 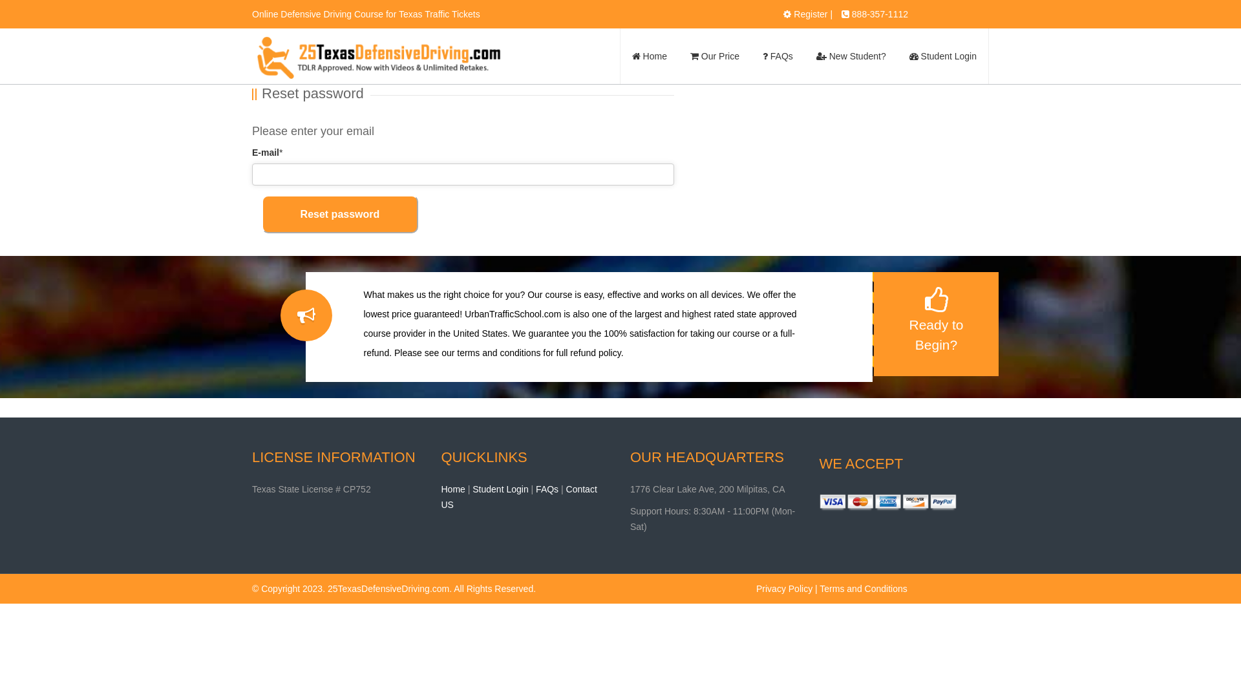 I want to click on Home, so click(x=650, y=56).